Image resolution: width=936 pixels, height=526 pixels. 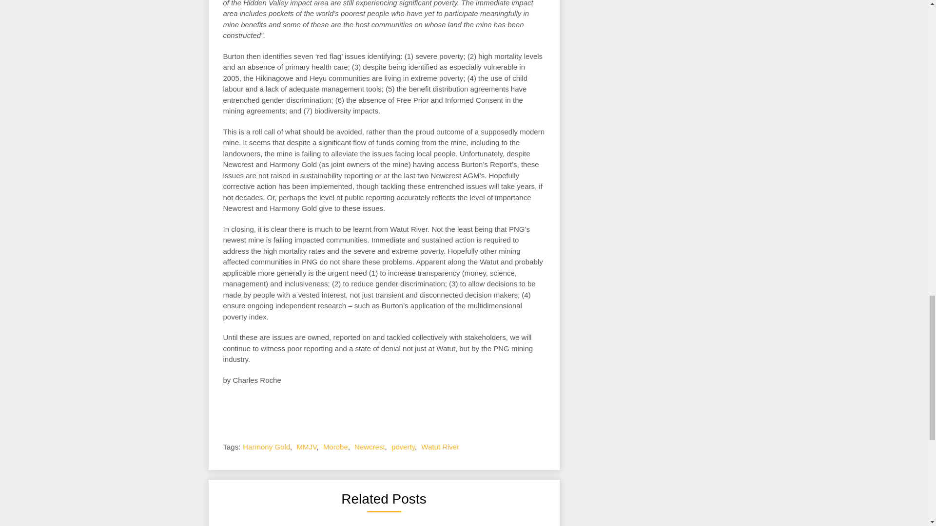 I want to click on Harmony Gold, so click(x=266, y=447).